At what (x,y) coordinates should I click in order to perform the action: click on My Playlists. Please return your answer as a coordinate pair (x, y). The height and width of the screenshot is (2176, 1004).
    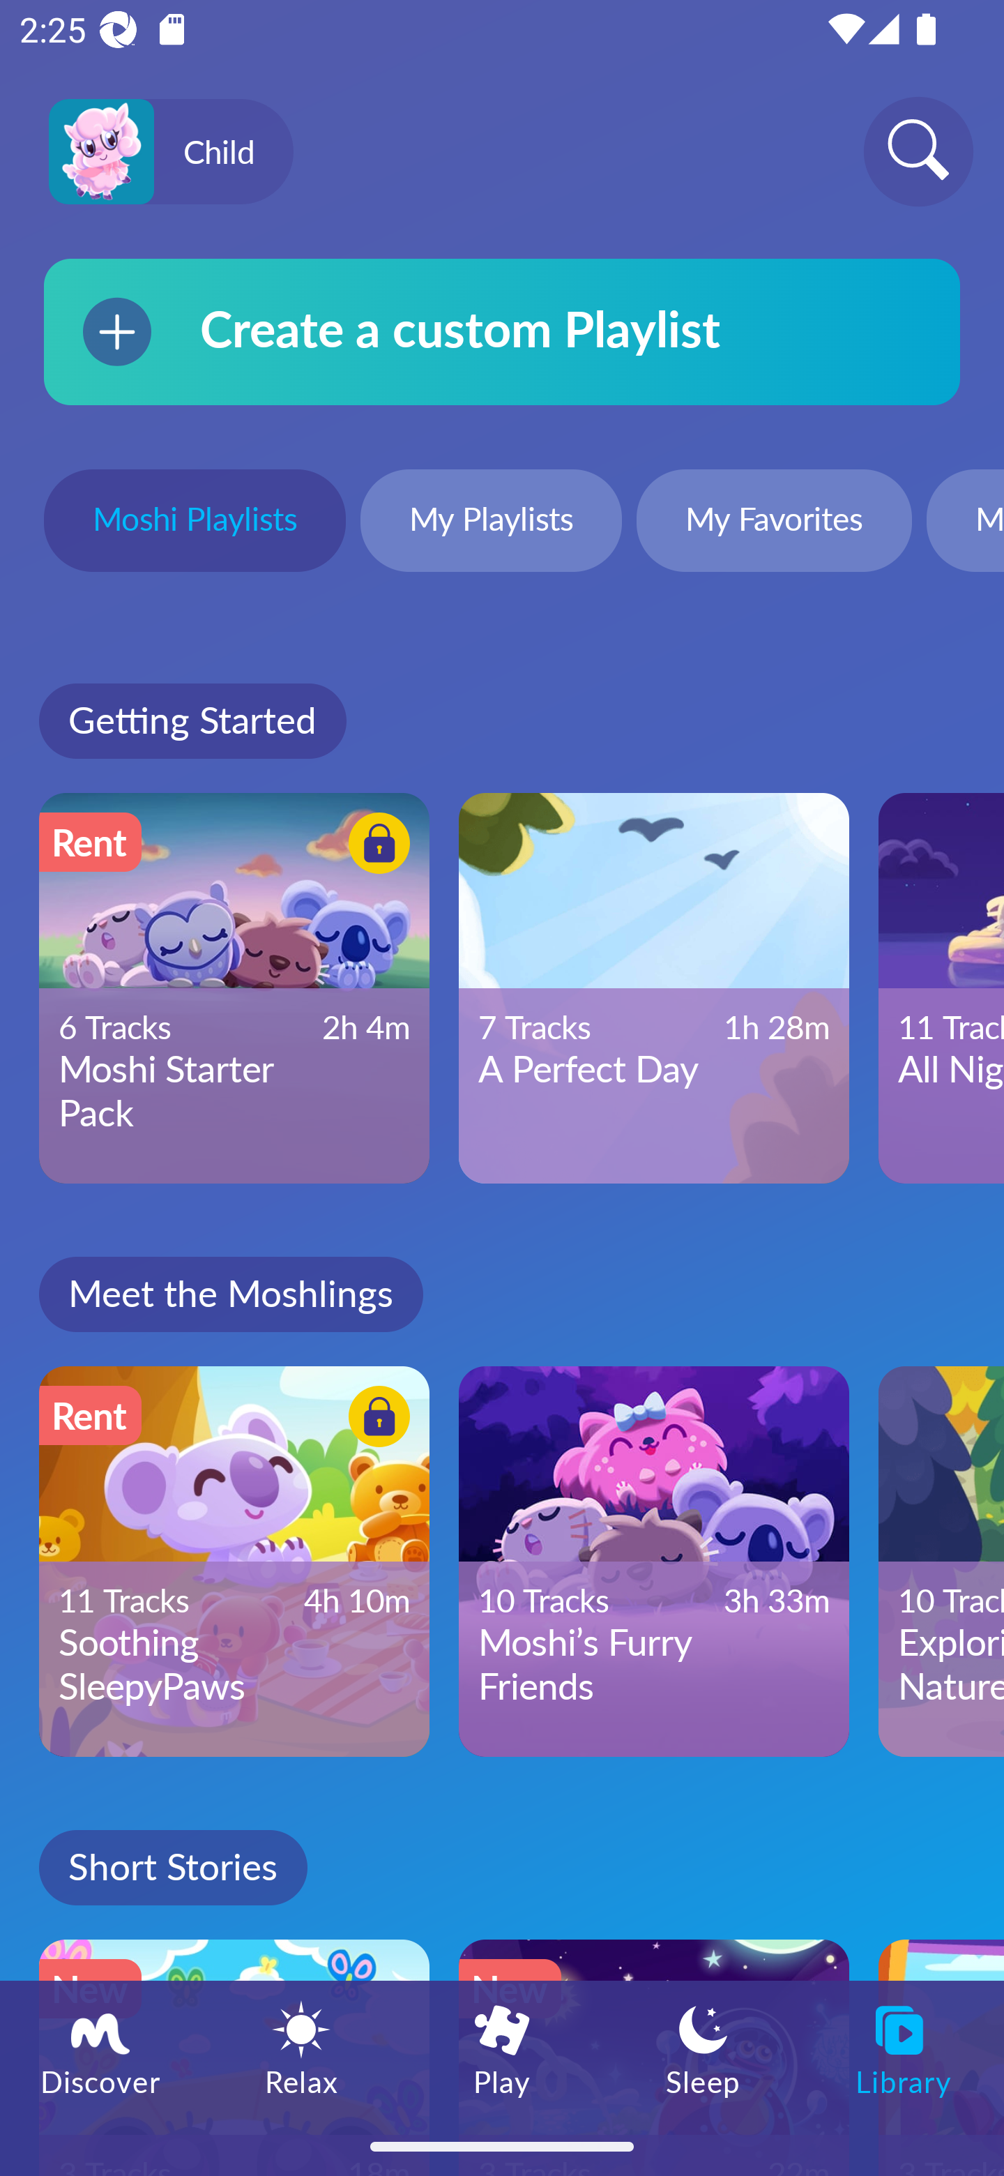
    Looking at the image, I should click on (491, 523).